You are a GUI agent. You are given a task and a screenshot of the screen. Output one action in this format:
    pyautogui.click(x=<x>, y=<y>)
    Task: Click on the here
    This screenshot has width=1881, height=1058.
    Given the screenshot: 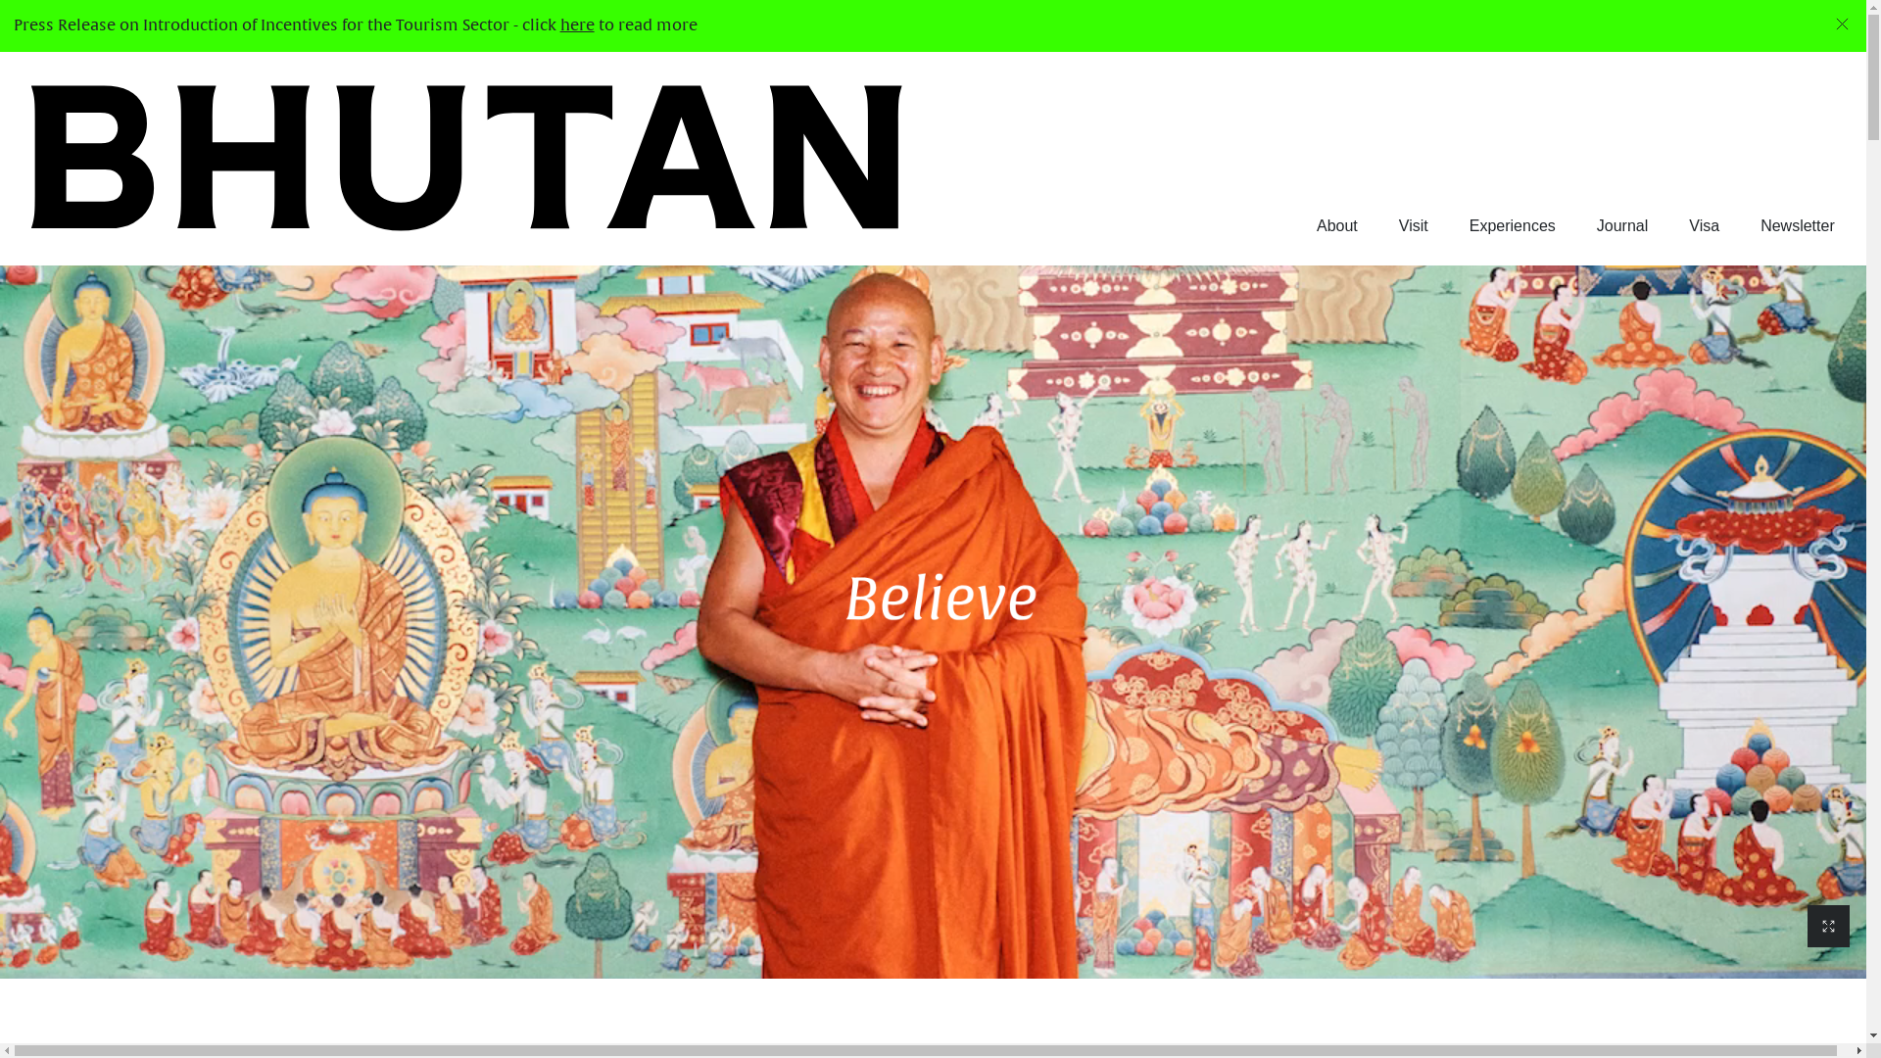 What is the action you would take?
    pyautogui.click(x=578, y=25)
    